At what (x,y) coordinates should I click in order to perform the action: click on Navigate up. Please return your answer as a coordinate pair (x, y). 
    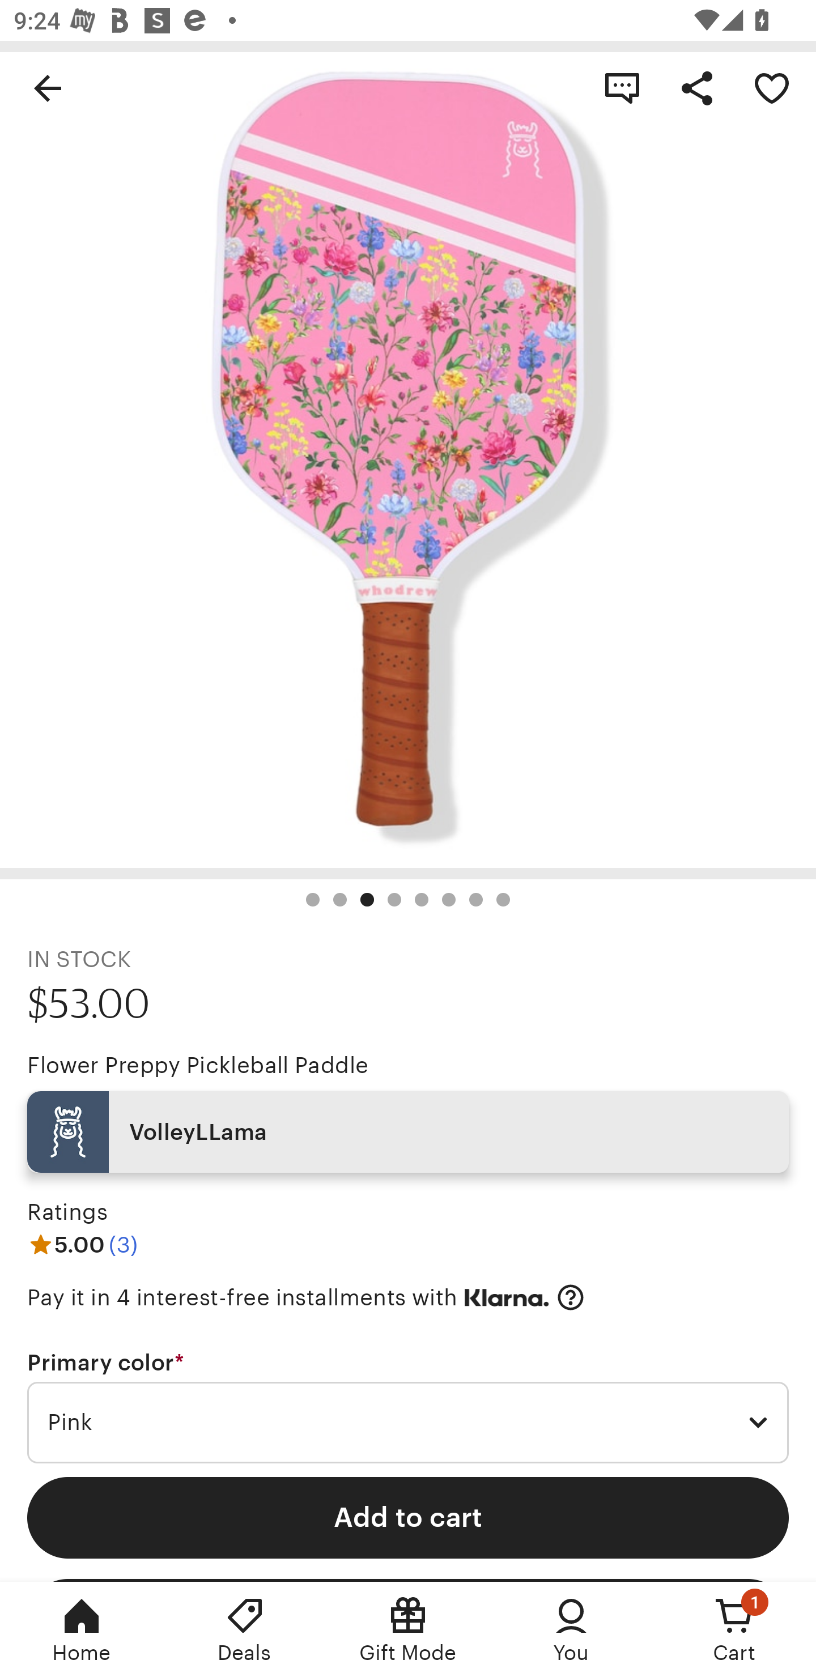
    Looking at the image, I should click on (48, 87).